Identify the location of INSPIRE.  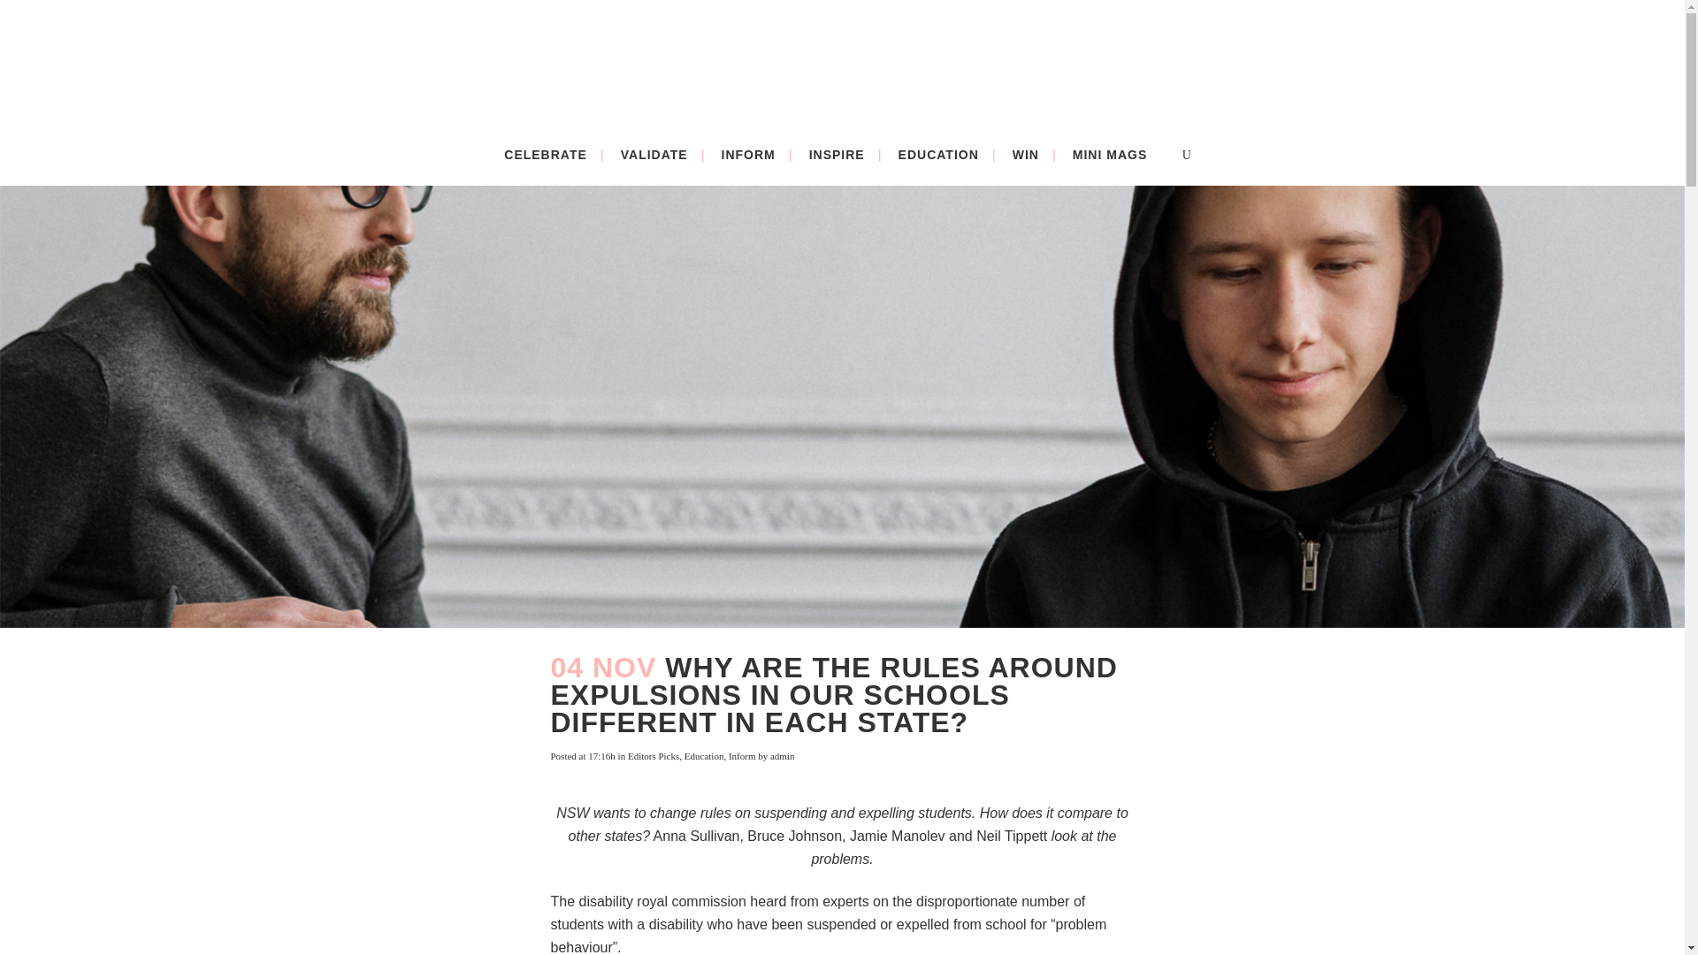
(837, 154).